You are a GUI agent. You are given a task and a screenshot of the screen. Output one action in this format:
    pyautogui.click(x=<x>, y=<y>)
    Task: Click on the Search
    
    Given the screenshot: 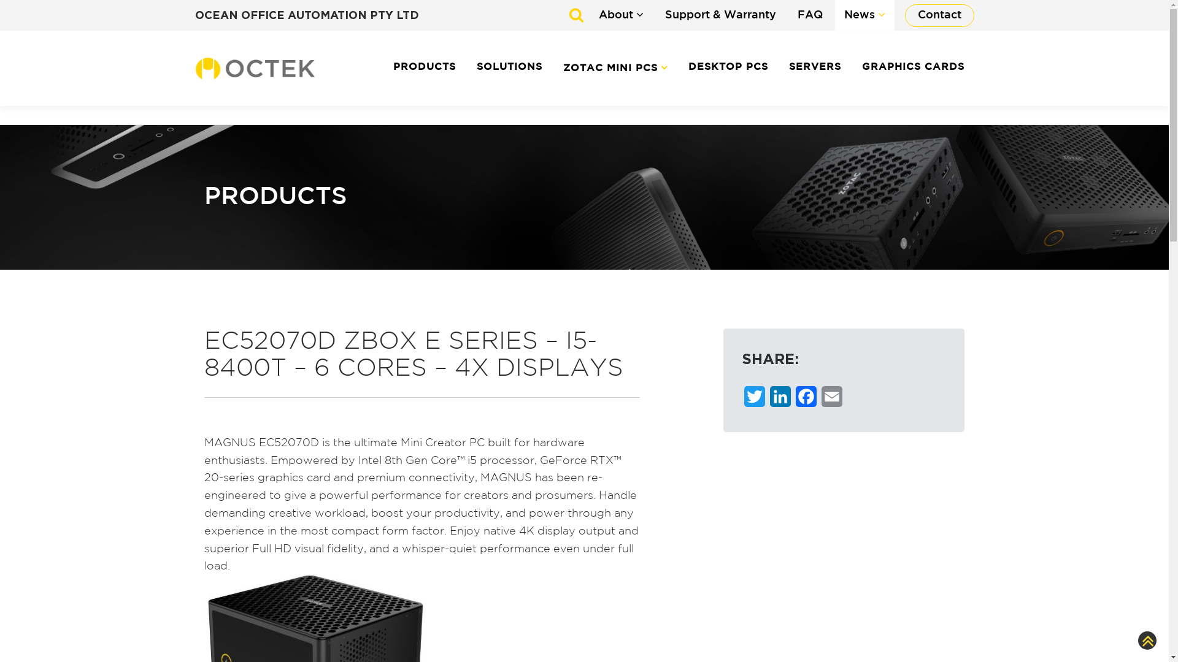 What is the action you would take?
    pyautogui.click(x=7, y=7)
    